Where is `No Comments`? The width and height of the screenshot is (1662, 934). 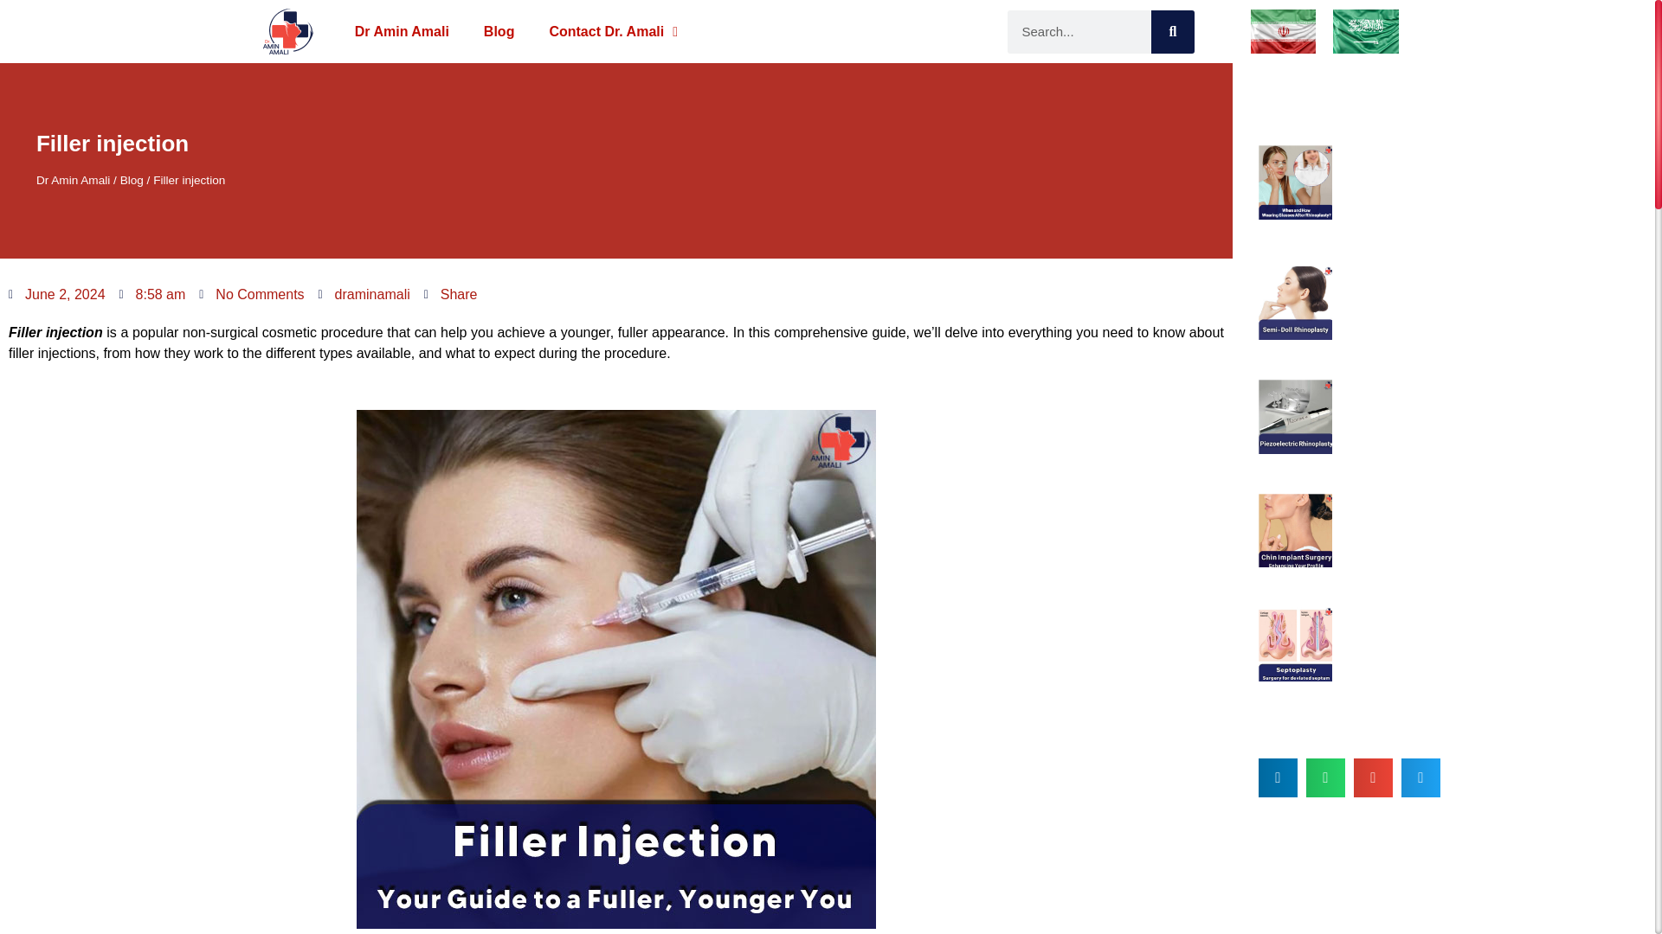
No Comments is located at coordinates (251, 295).